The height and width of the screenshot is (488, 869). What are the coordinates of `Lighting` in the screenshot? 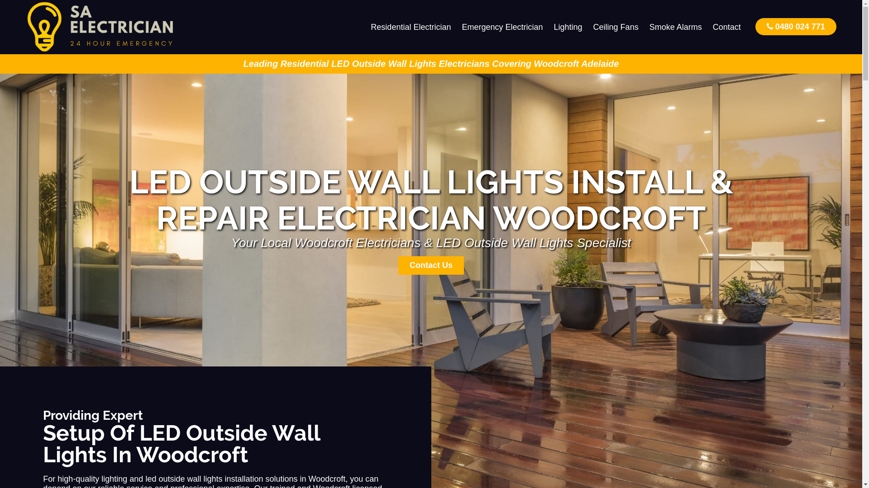 It's located at (568, 27).